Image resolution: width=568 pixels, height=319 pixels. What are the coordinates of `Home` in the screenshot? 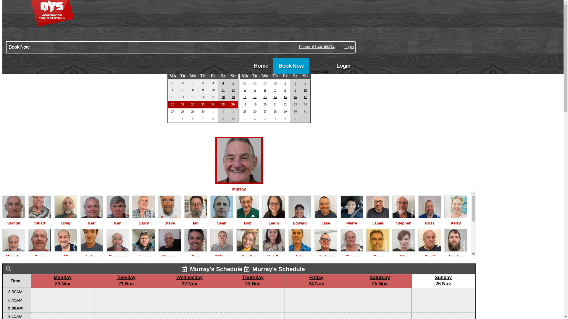 It's located at (261, 66).